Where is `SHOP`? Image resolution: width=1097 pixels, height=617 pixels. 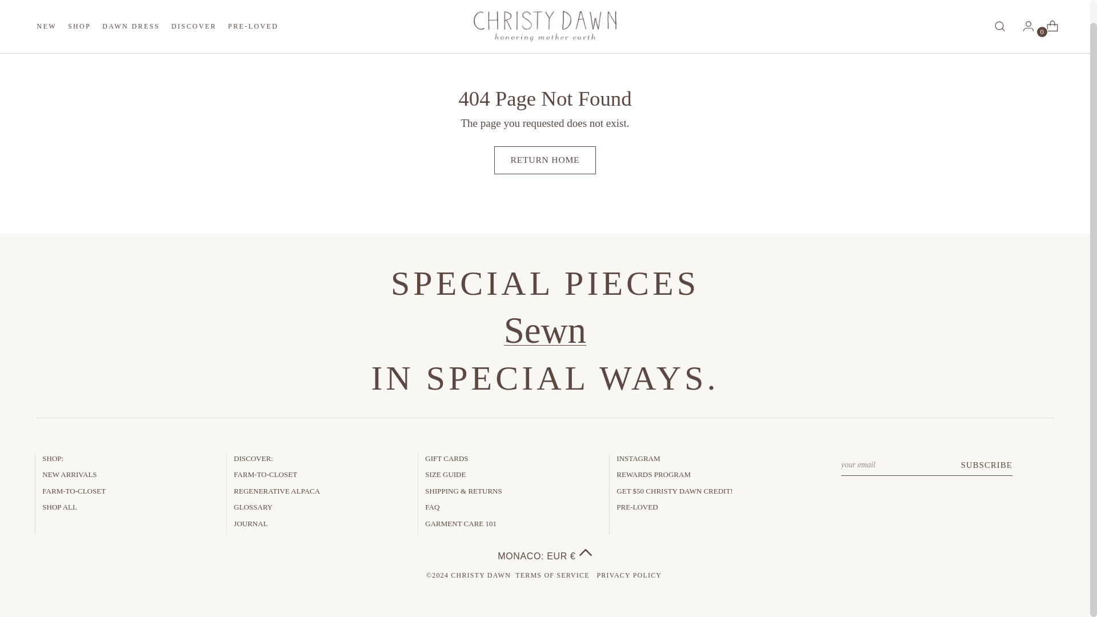 SHOP is located at coordinates (131, 22).